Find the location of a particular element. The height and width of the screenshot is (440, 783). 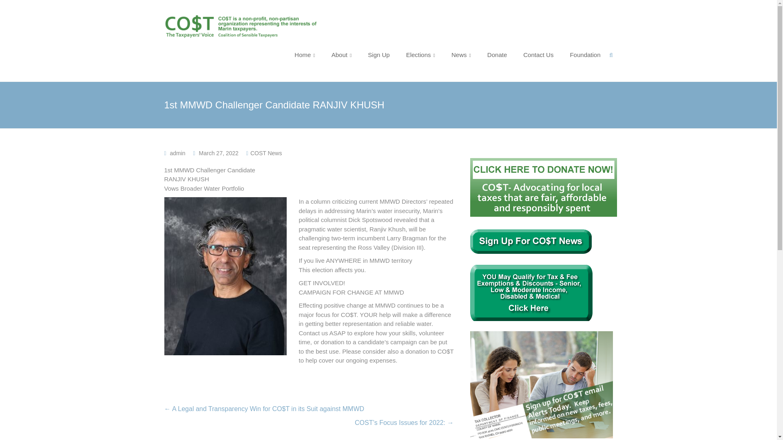

9:52 am is located at coordinates (219, 153).